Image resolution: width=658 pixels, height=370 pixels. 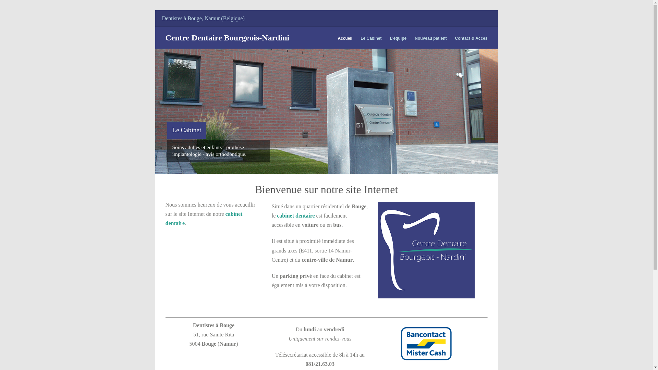 What do you see at coordinates (479, 162) in the screenshot?
I see `2` at bounding box center [479, 162].